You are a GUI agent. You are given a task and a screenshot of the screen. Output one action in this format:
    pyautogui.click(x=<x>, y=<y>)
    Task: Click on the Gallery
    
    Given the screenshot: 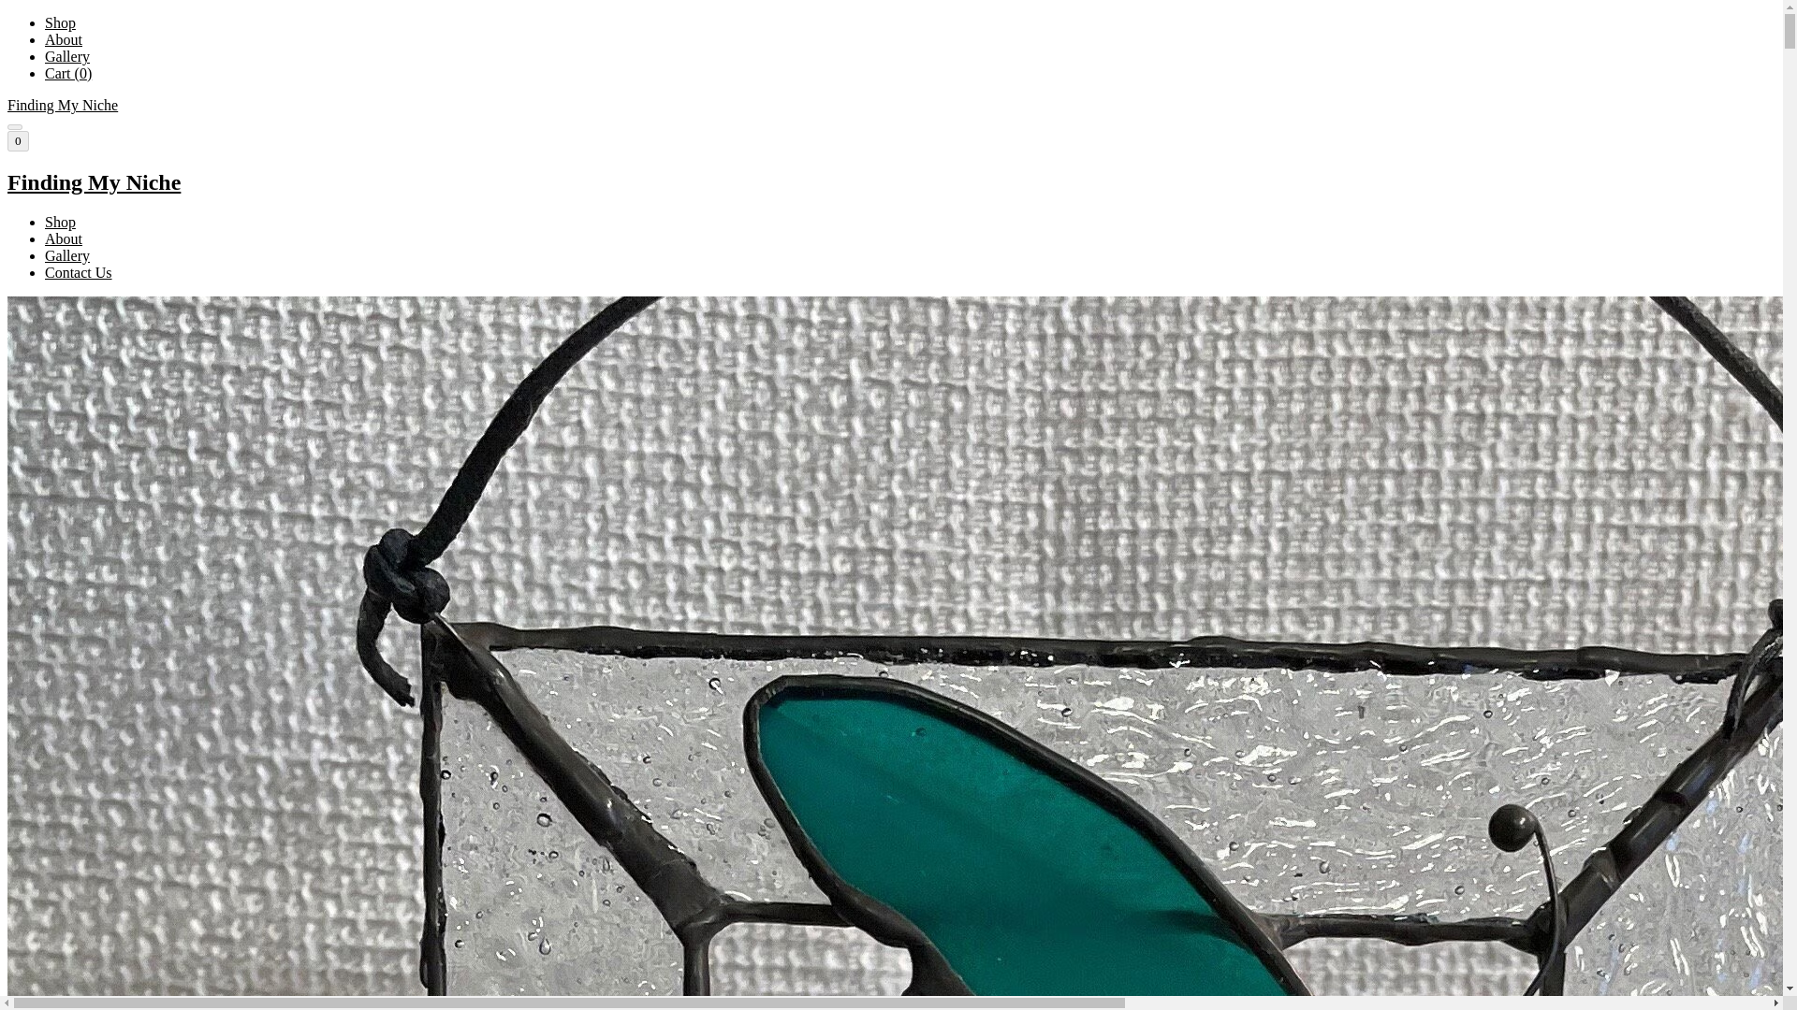 What is the action you would take?
    pyautogui.click(x=67, y=254)
    